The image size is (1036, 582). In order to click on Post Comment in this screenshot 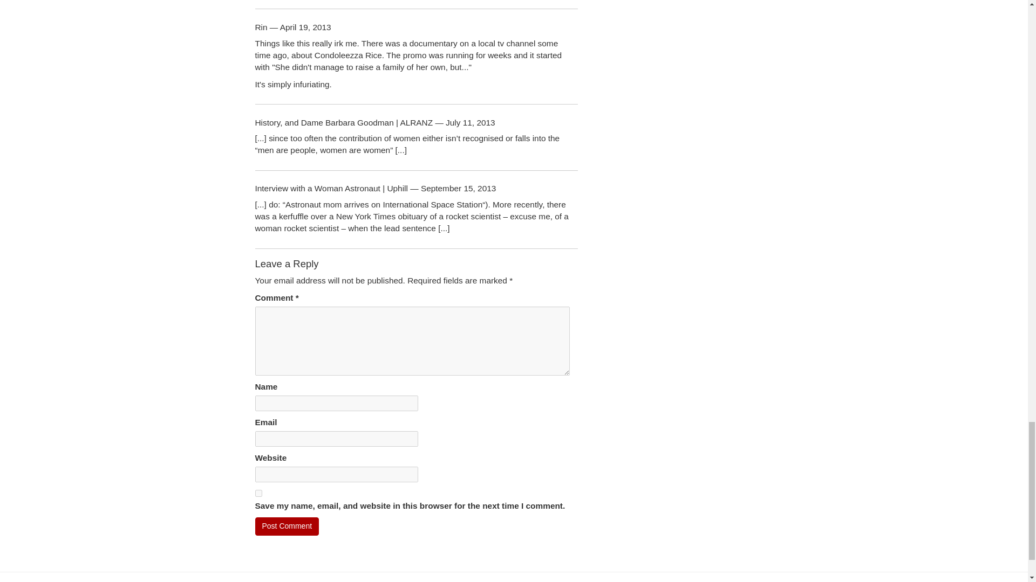, I will do `click(287, 526)`.